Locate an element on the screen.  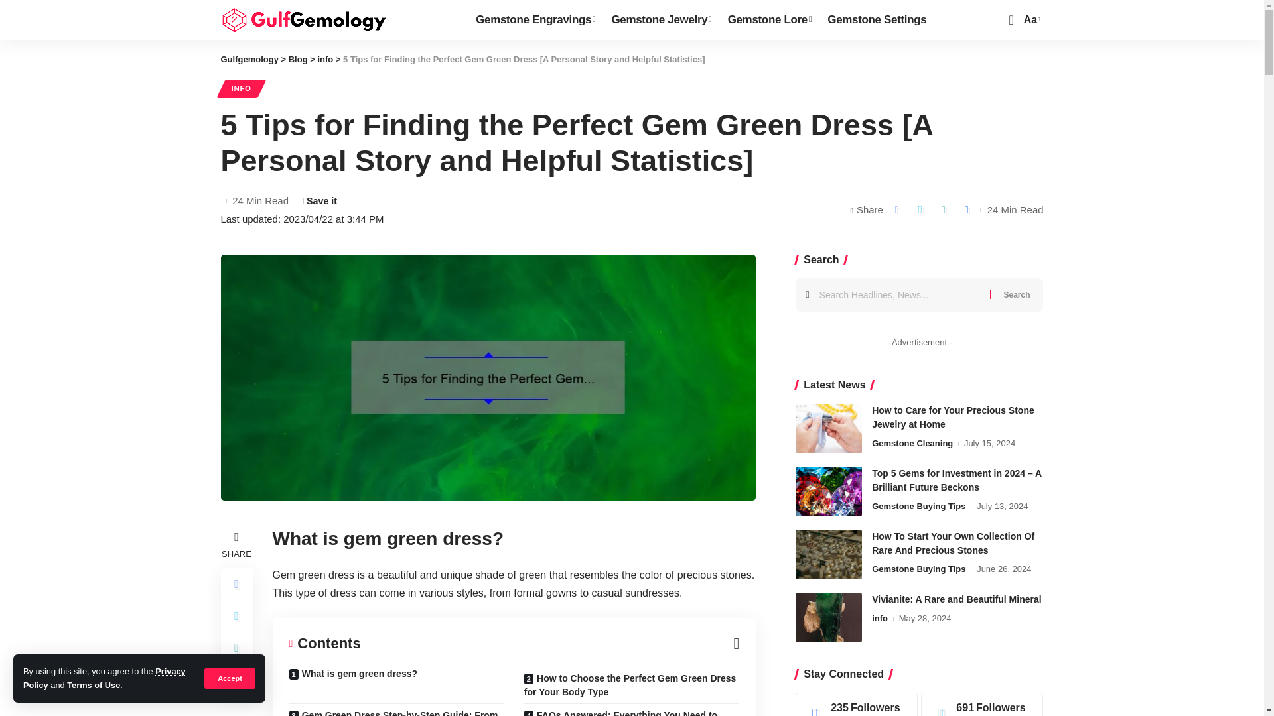
Go to Blog. is located at coordinates (299, 60).